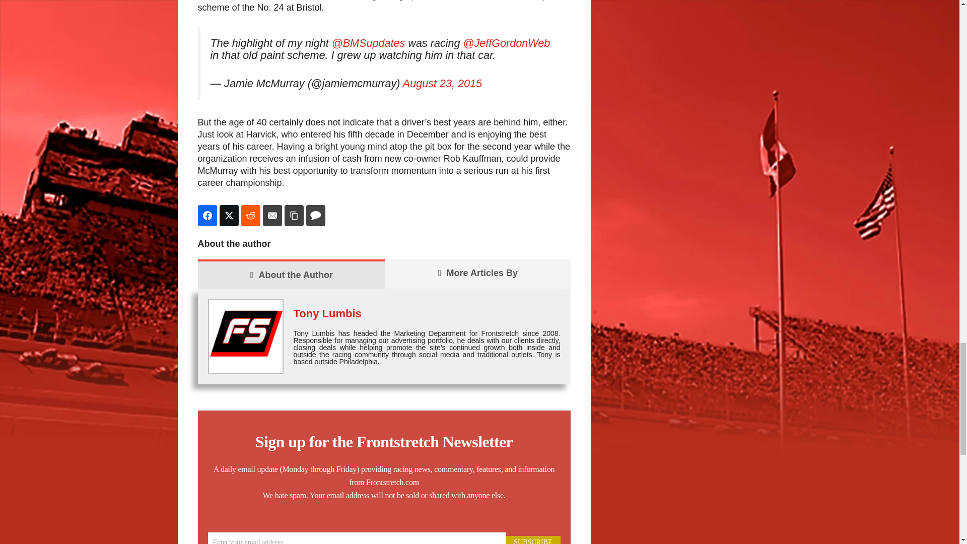 Image resolution: width=967 pixels, height=544 pixels. What do you see at coordinates (272, 216) in the screenshot?
I see `Share on Email` at bounding box center [272, 216].